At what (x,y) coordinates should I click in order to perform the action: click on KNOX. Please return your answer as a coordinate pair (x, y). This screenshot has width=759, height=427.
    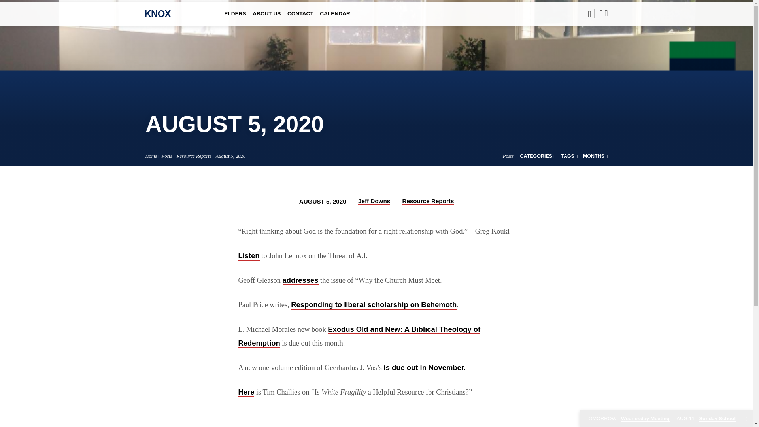
    Looking at the image, I should click on (158, 13).